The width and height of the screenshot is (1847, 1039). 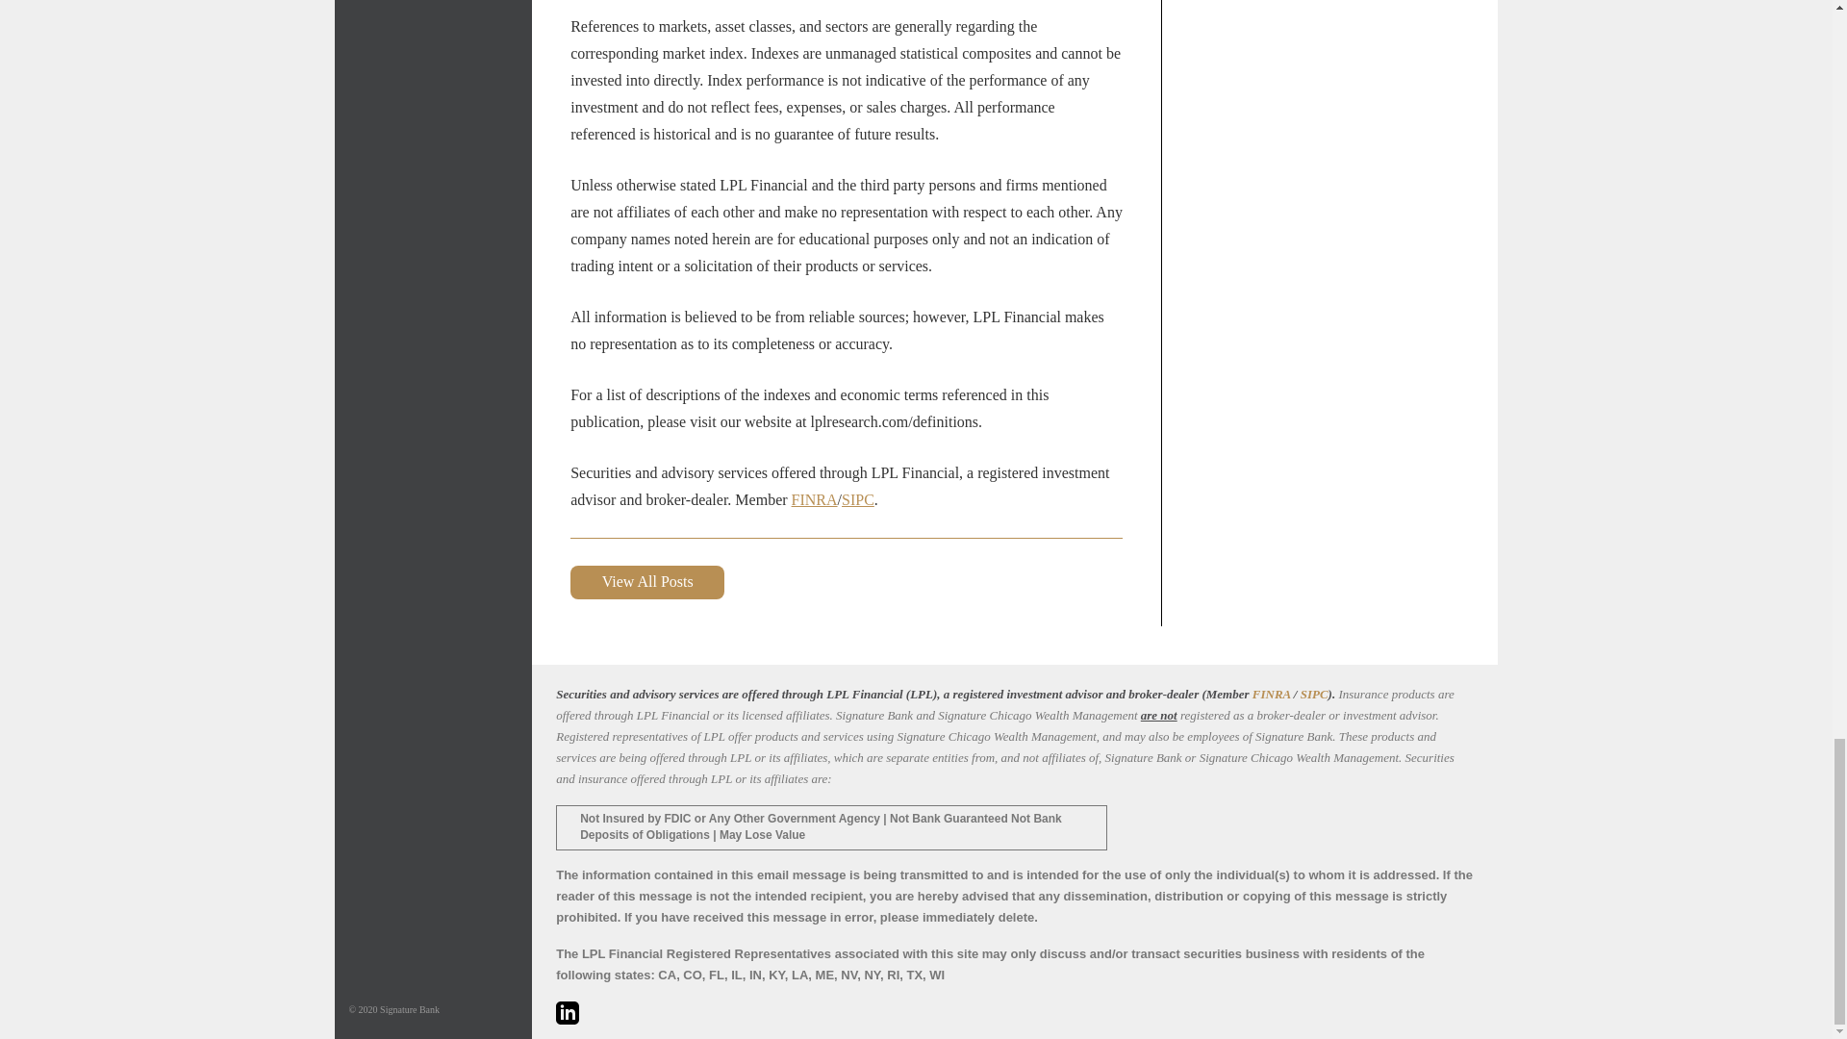 What do you see at coordinates (1272, 694) in the screenshot?
I see `FINRA` at bounding box center [1272, 694].